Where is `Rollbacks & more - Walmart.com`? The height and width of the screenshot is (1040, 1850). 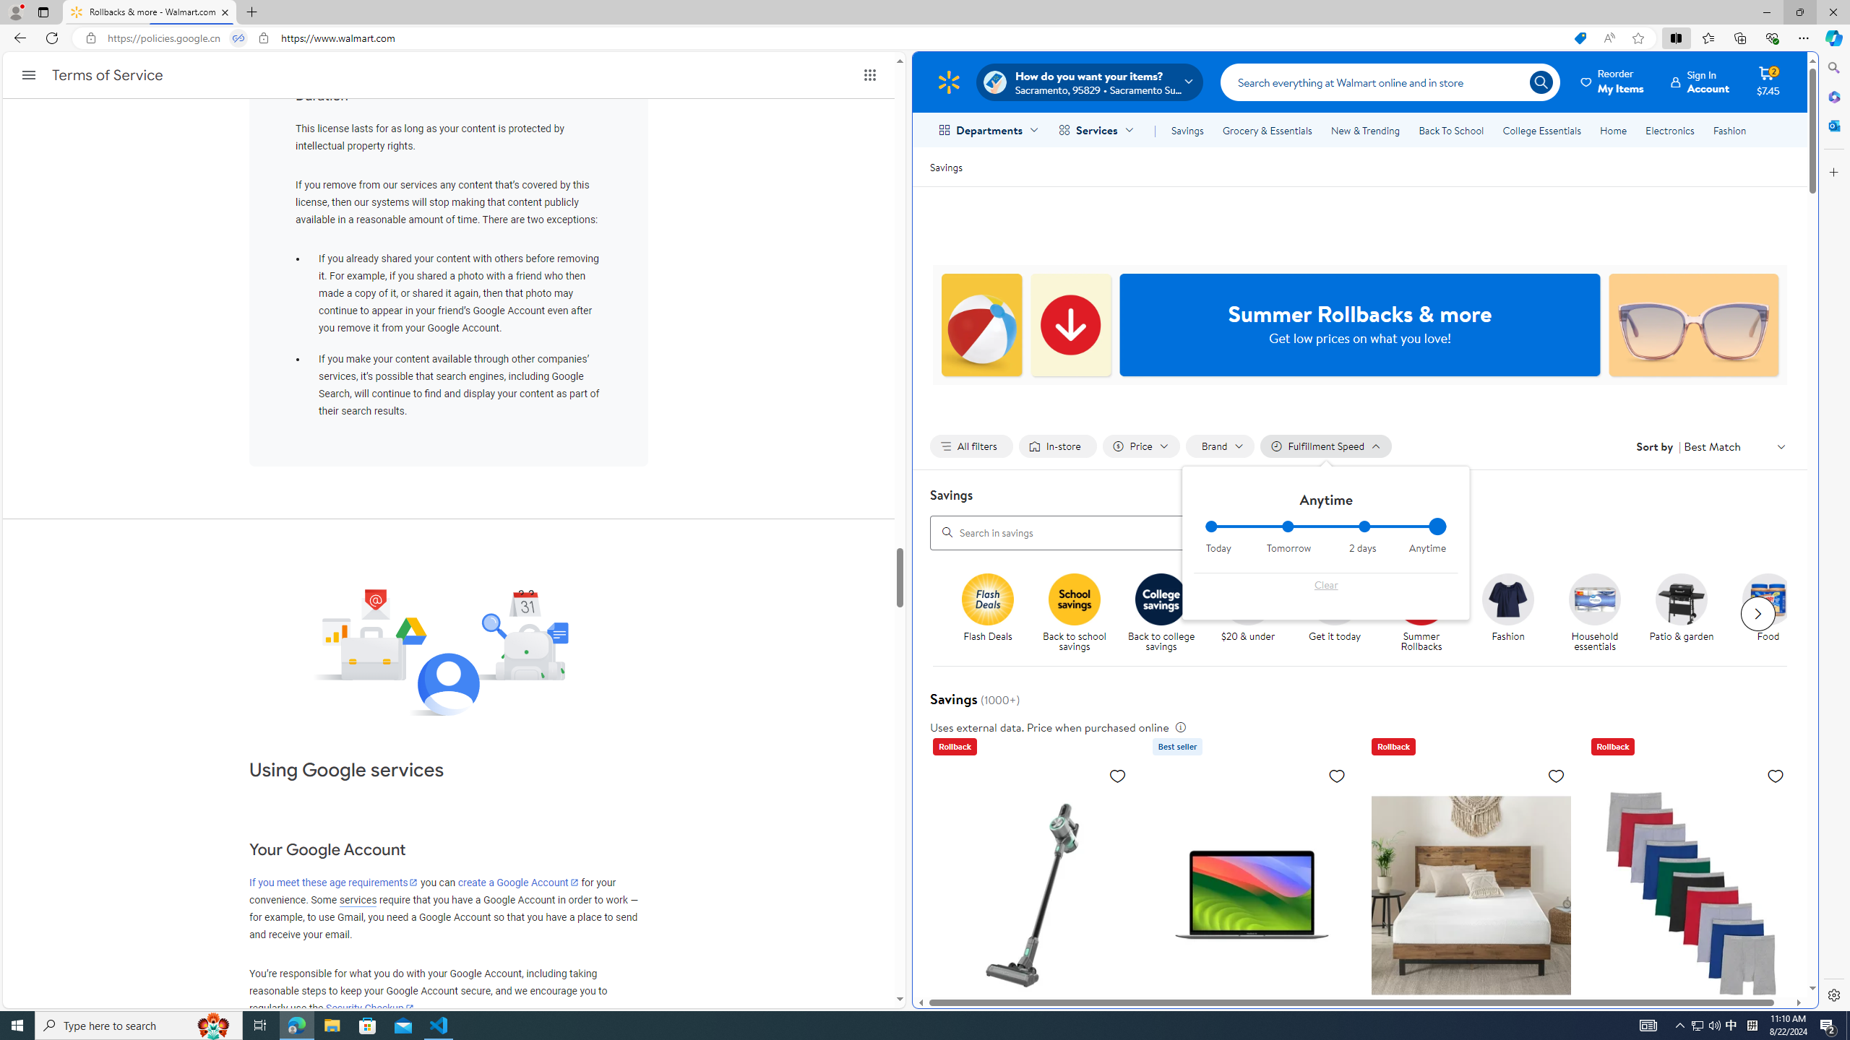
Rollbacks & more - Walmart.com is located at coordinates (150, 12).